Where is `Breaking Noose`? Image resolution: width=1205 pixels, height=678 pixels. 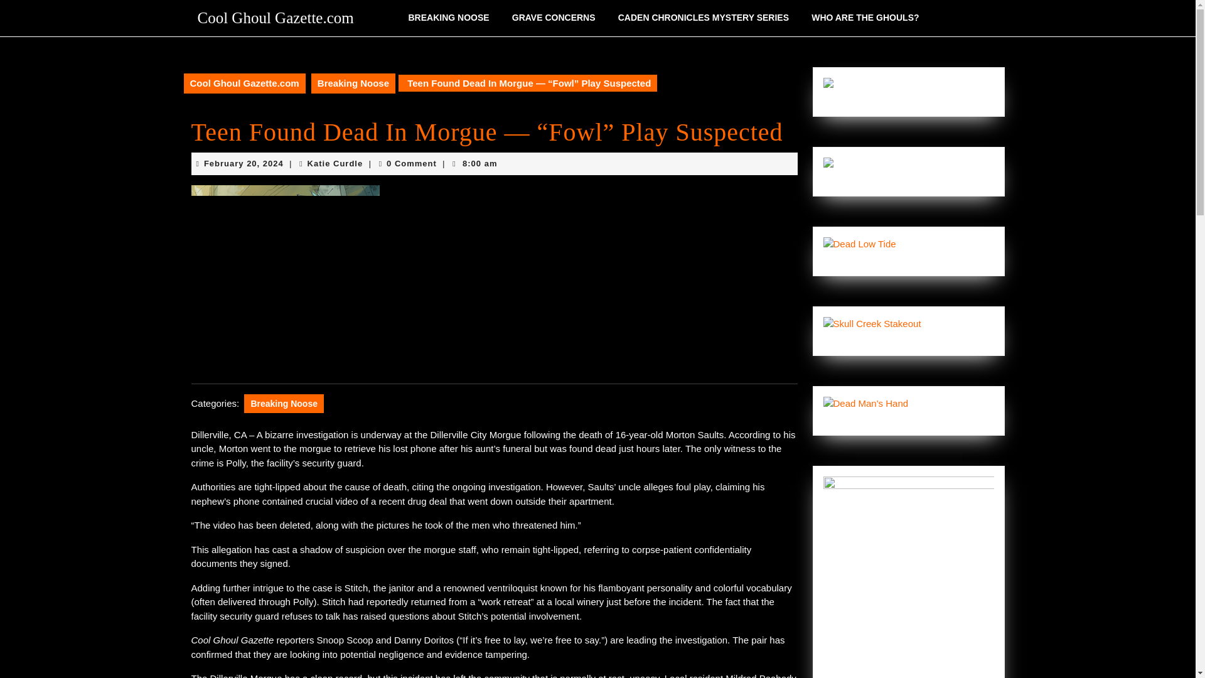 Breaking Noose is located at coordinates (284, 403).